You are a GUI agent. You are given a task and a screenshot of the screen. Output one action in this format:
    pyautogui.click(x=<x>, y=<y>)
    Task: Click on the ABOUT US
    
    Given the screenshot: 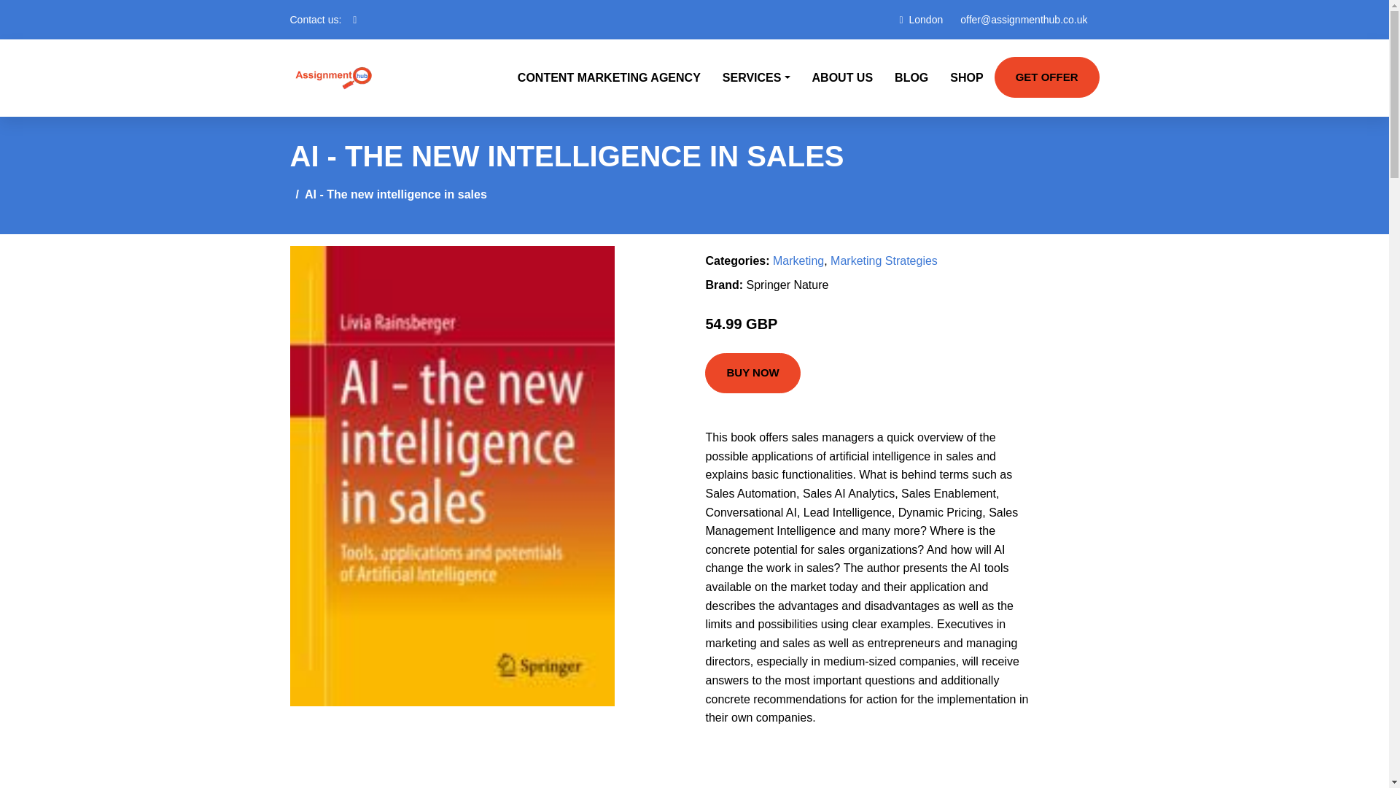 What is the action you would take?
    pyautogui.click(x=843, y=77)
    